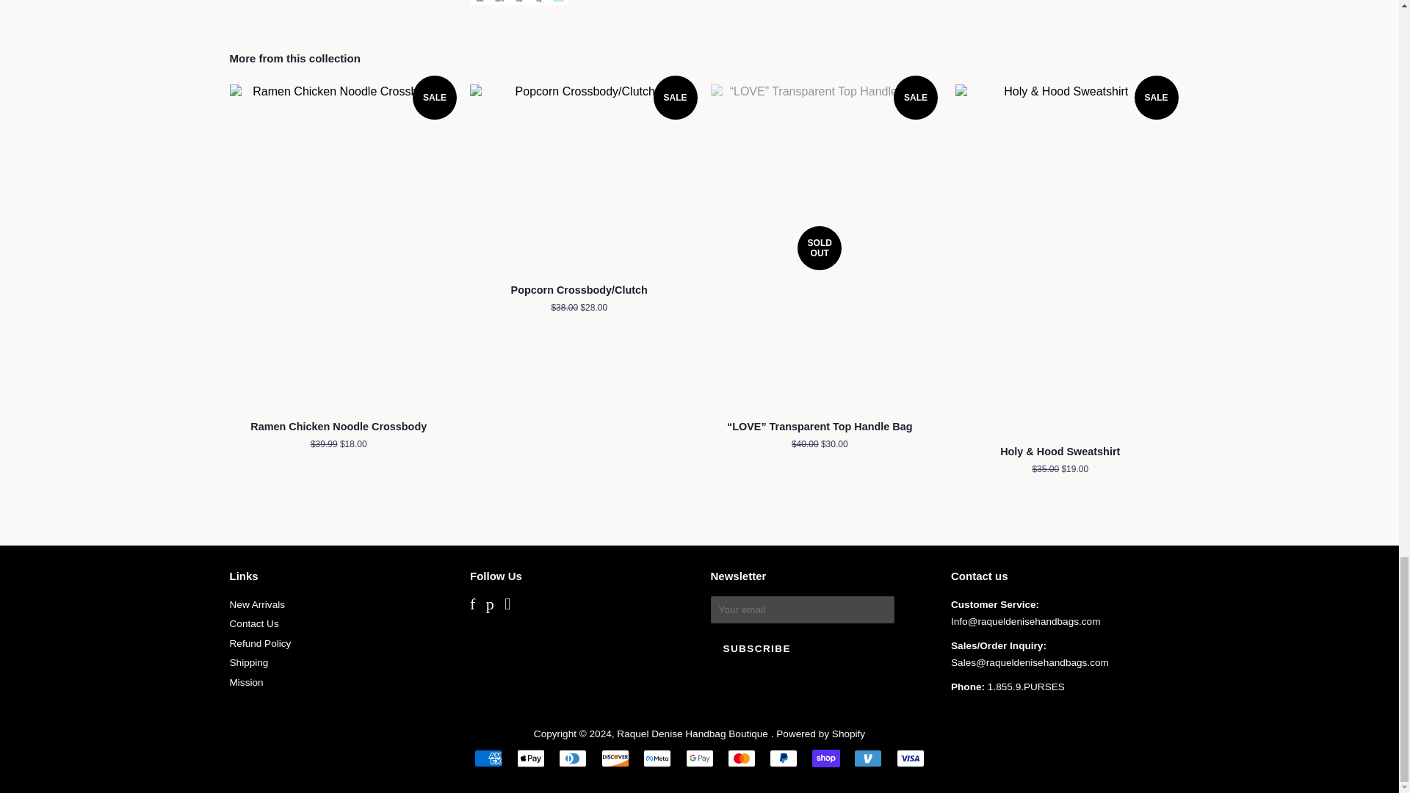 The width and height of the screenshot is (1410, 793). I want to click on Subscribe, so click(756, 649).